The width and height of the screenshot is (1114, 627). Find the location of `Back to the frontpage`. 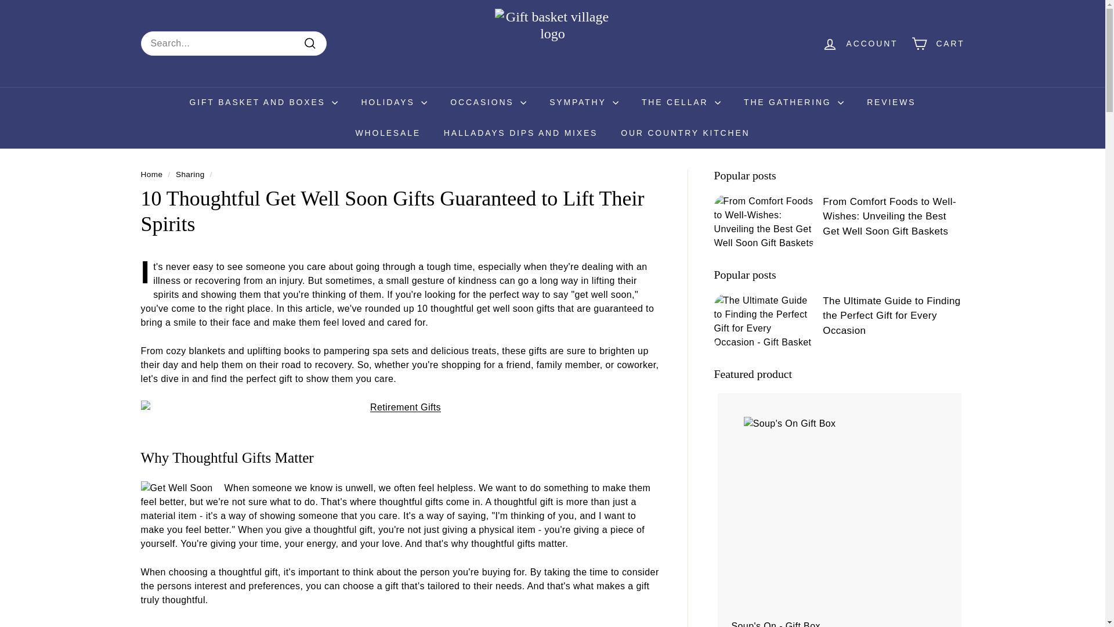

Back to the frontpage is located at coordinates (151, 174).